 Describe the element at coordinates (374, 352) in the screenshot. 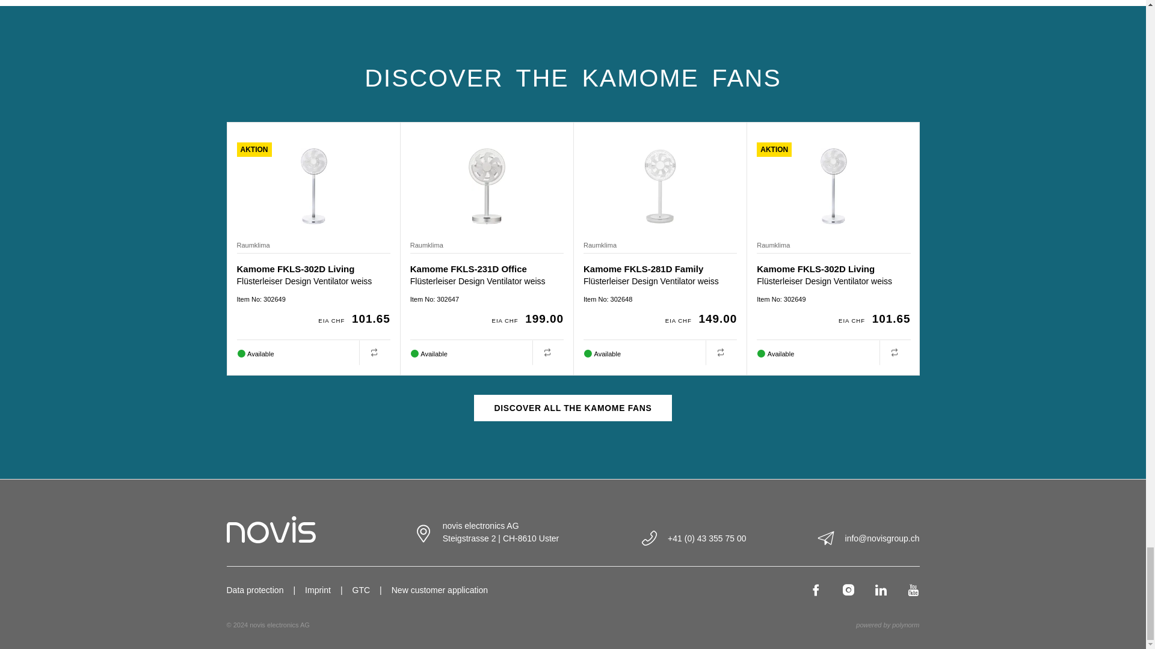

I see `Add to product comparison` at that location.